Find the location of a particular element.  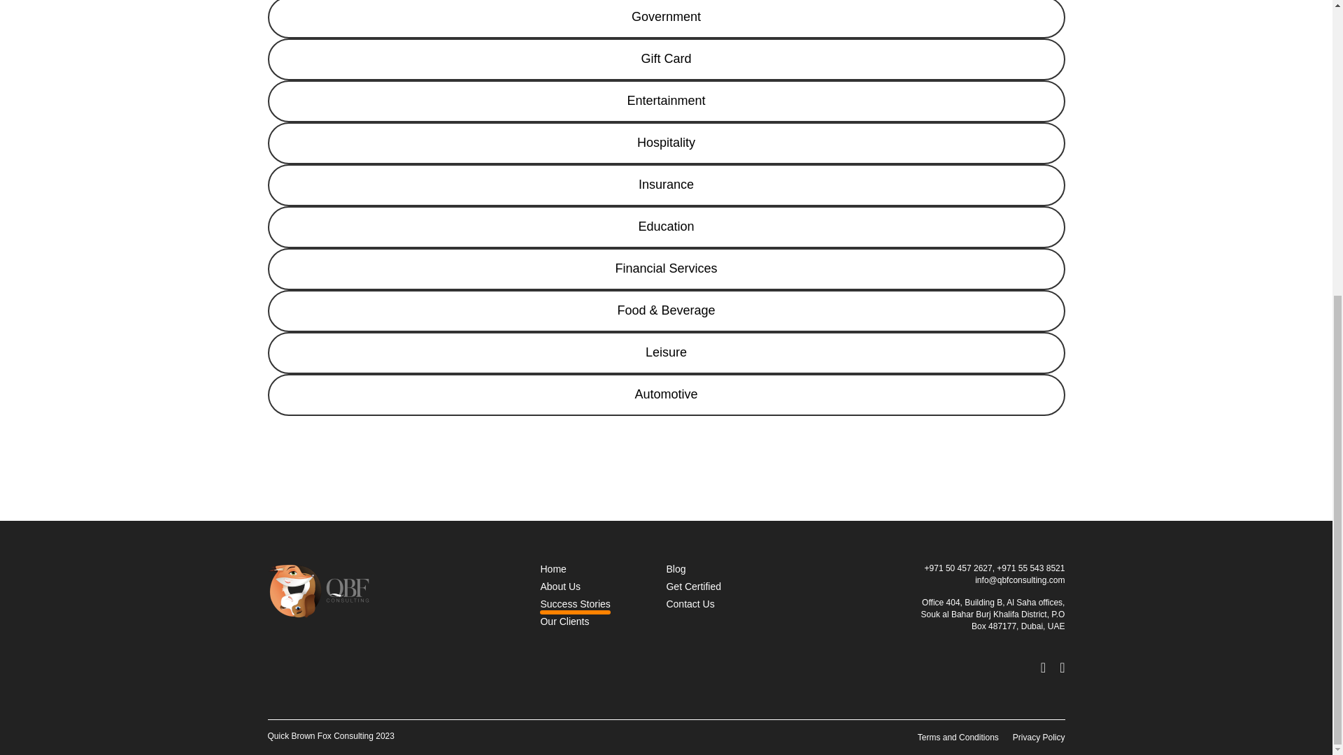

Education is located at coordinates (666, 226).